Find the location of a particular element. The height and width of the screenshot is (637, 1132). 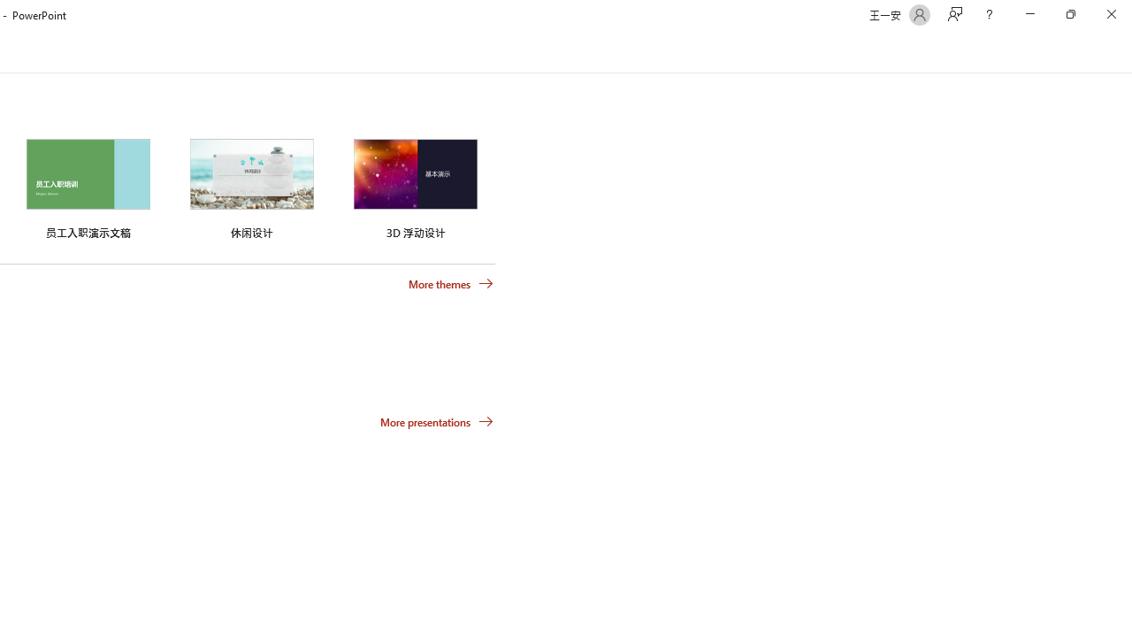

More themes is located at coordinates (451, 284).